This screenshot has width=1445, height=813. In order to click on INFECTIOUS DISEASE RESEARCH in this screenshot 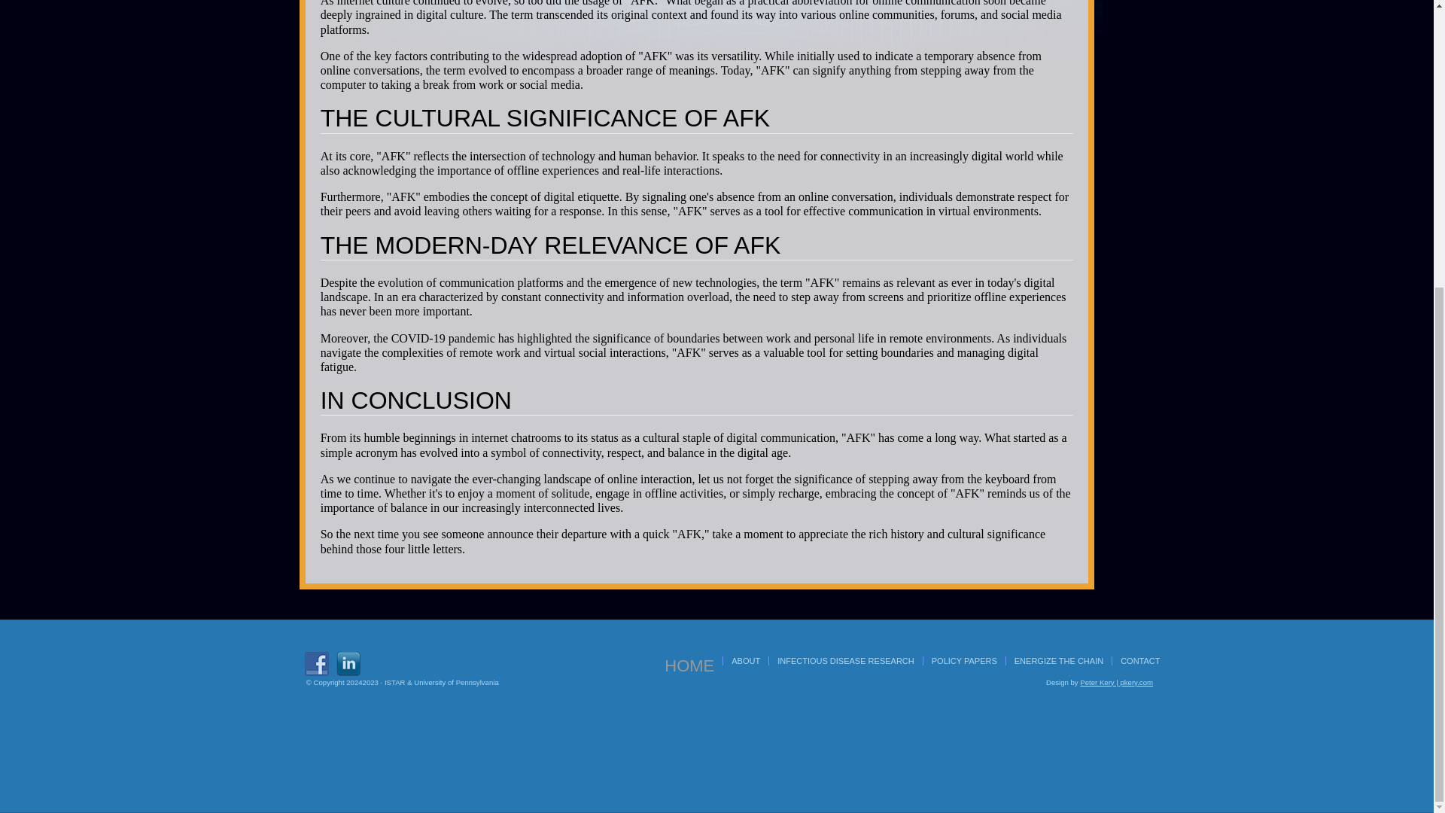, I will do `click(846, 661)`.